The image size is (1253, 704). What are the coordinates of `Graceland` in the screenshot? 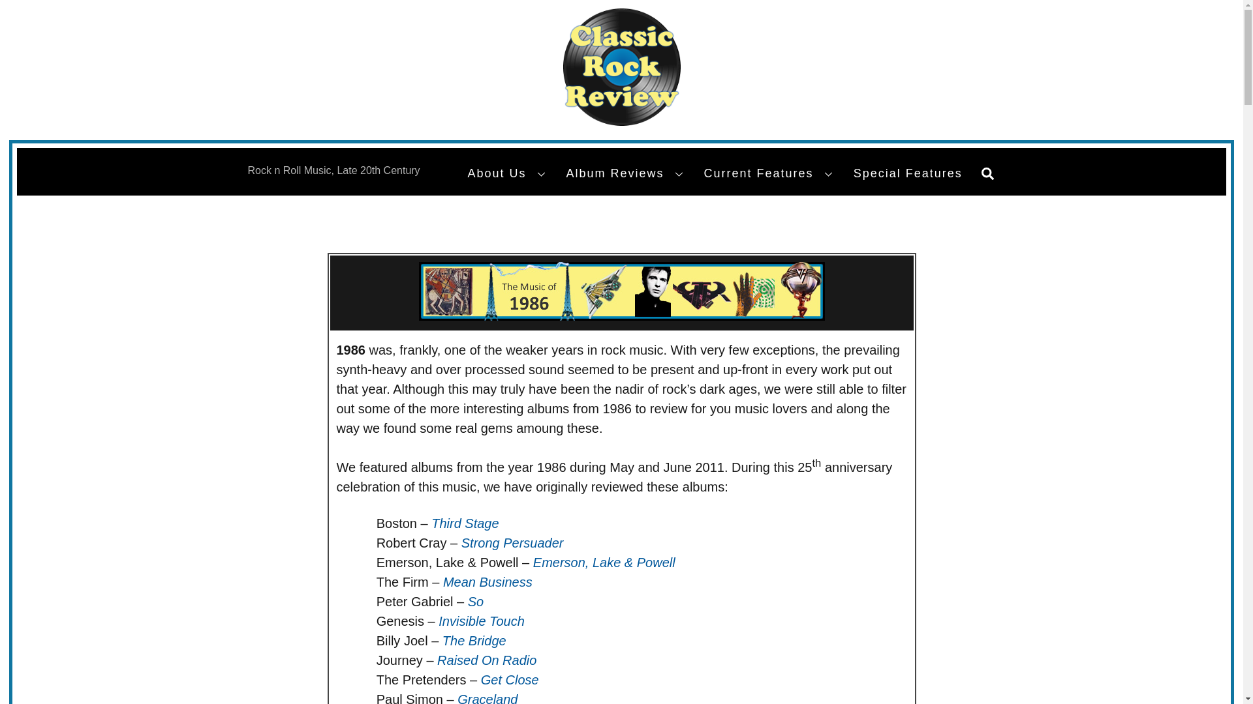 It's located at (487, 697).